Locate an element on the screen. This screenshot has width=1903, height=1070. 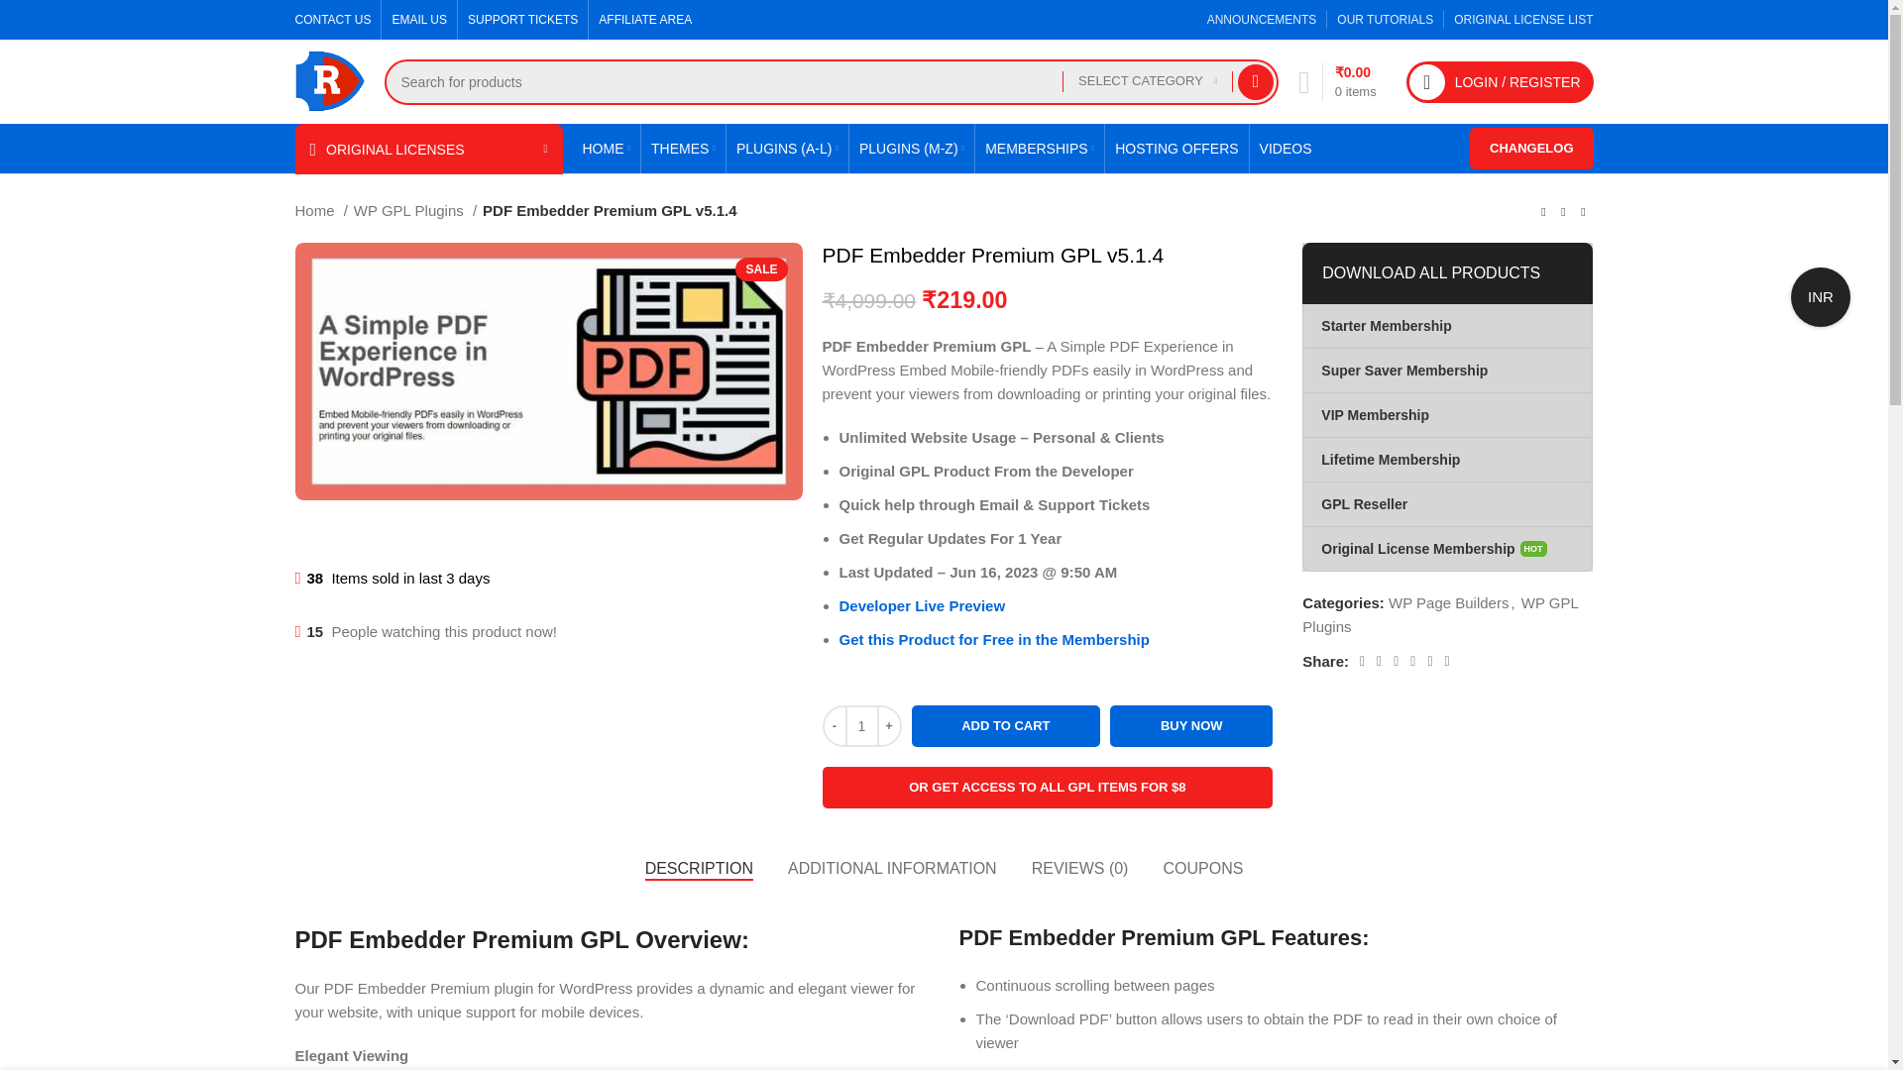
My account is located at coordinates (1501, 80).